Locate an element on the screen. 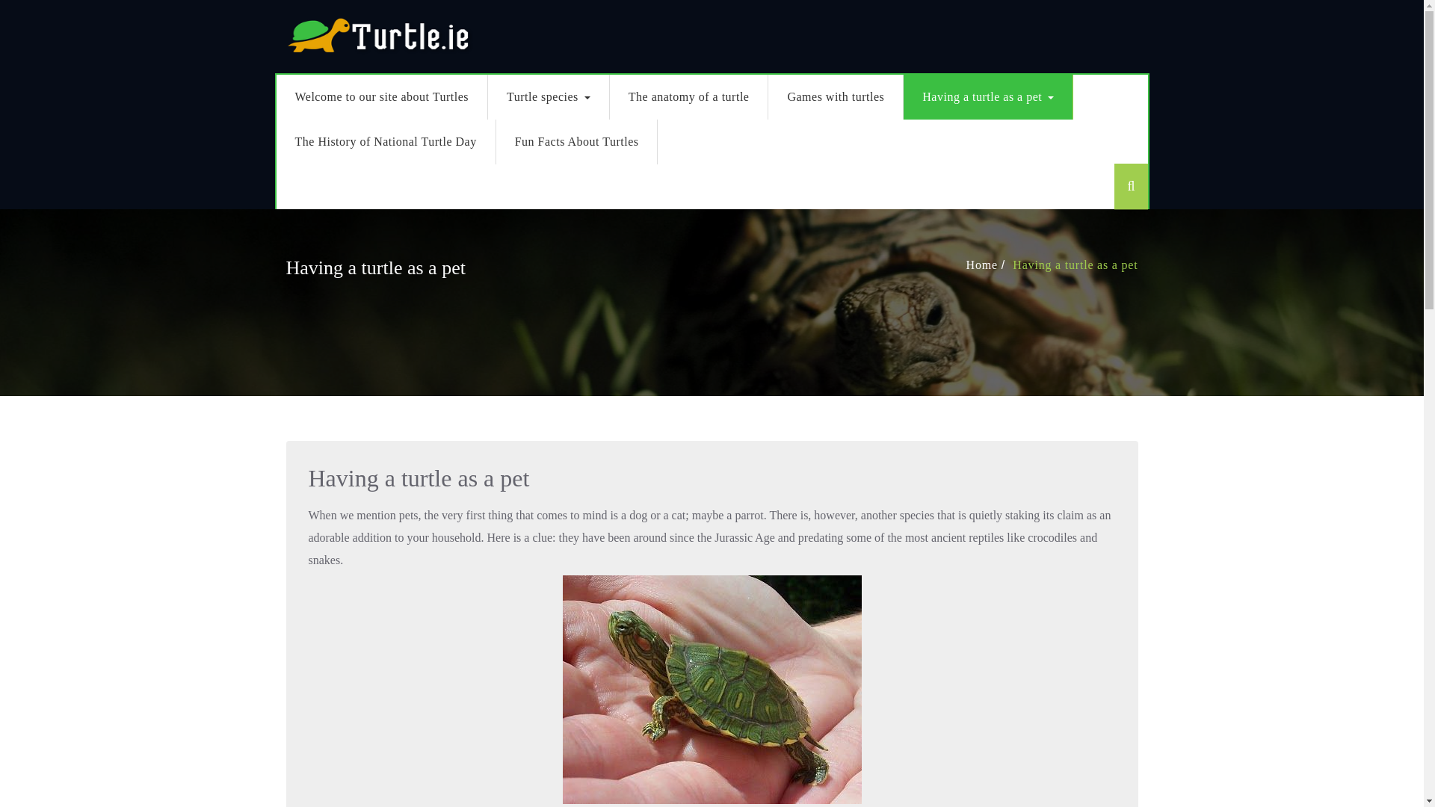  Fun Facts About Turtles is located at coordinates (577, 142).